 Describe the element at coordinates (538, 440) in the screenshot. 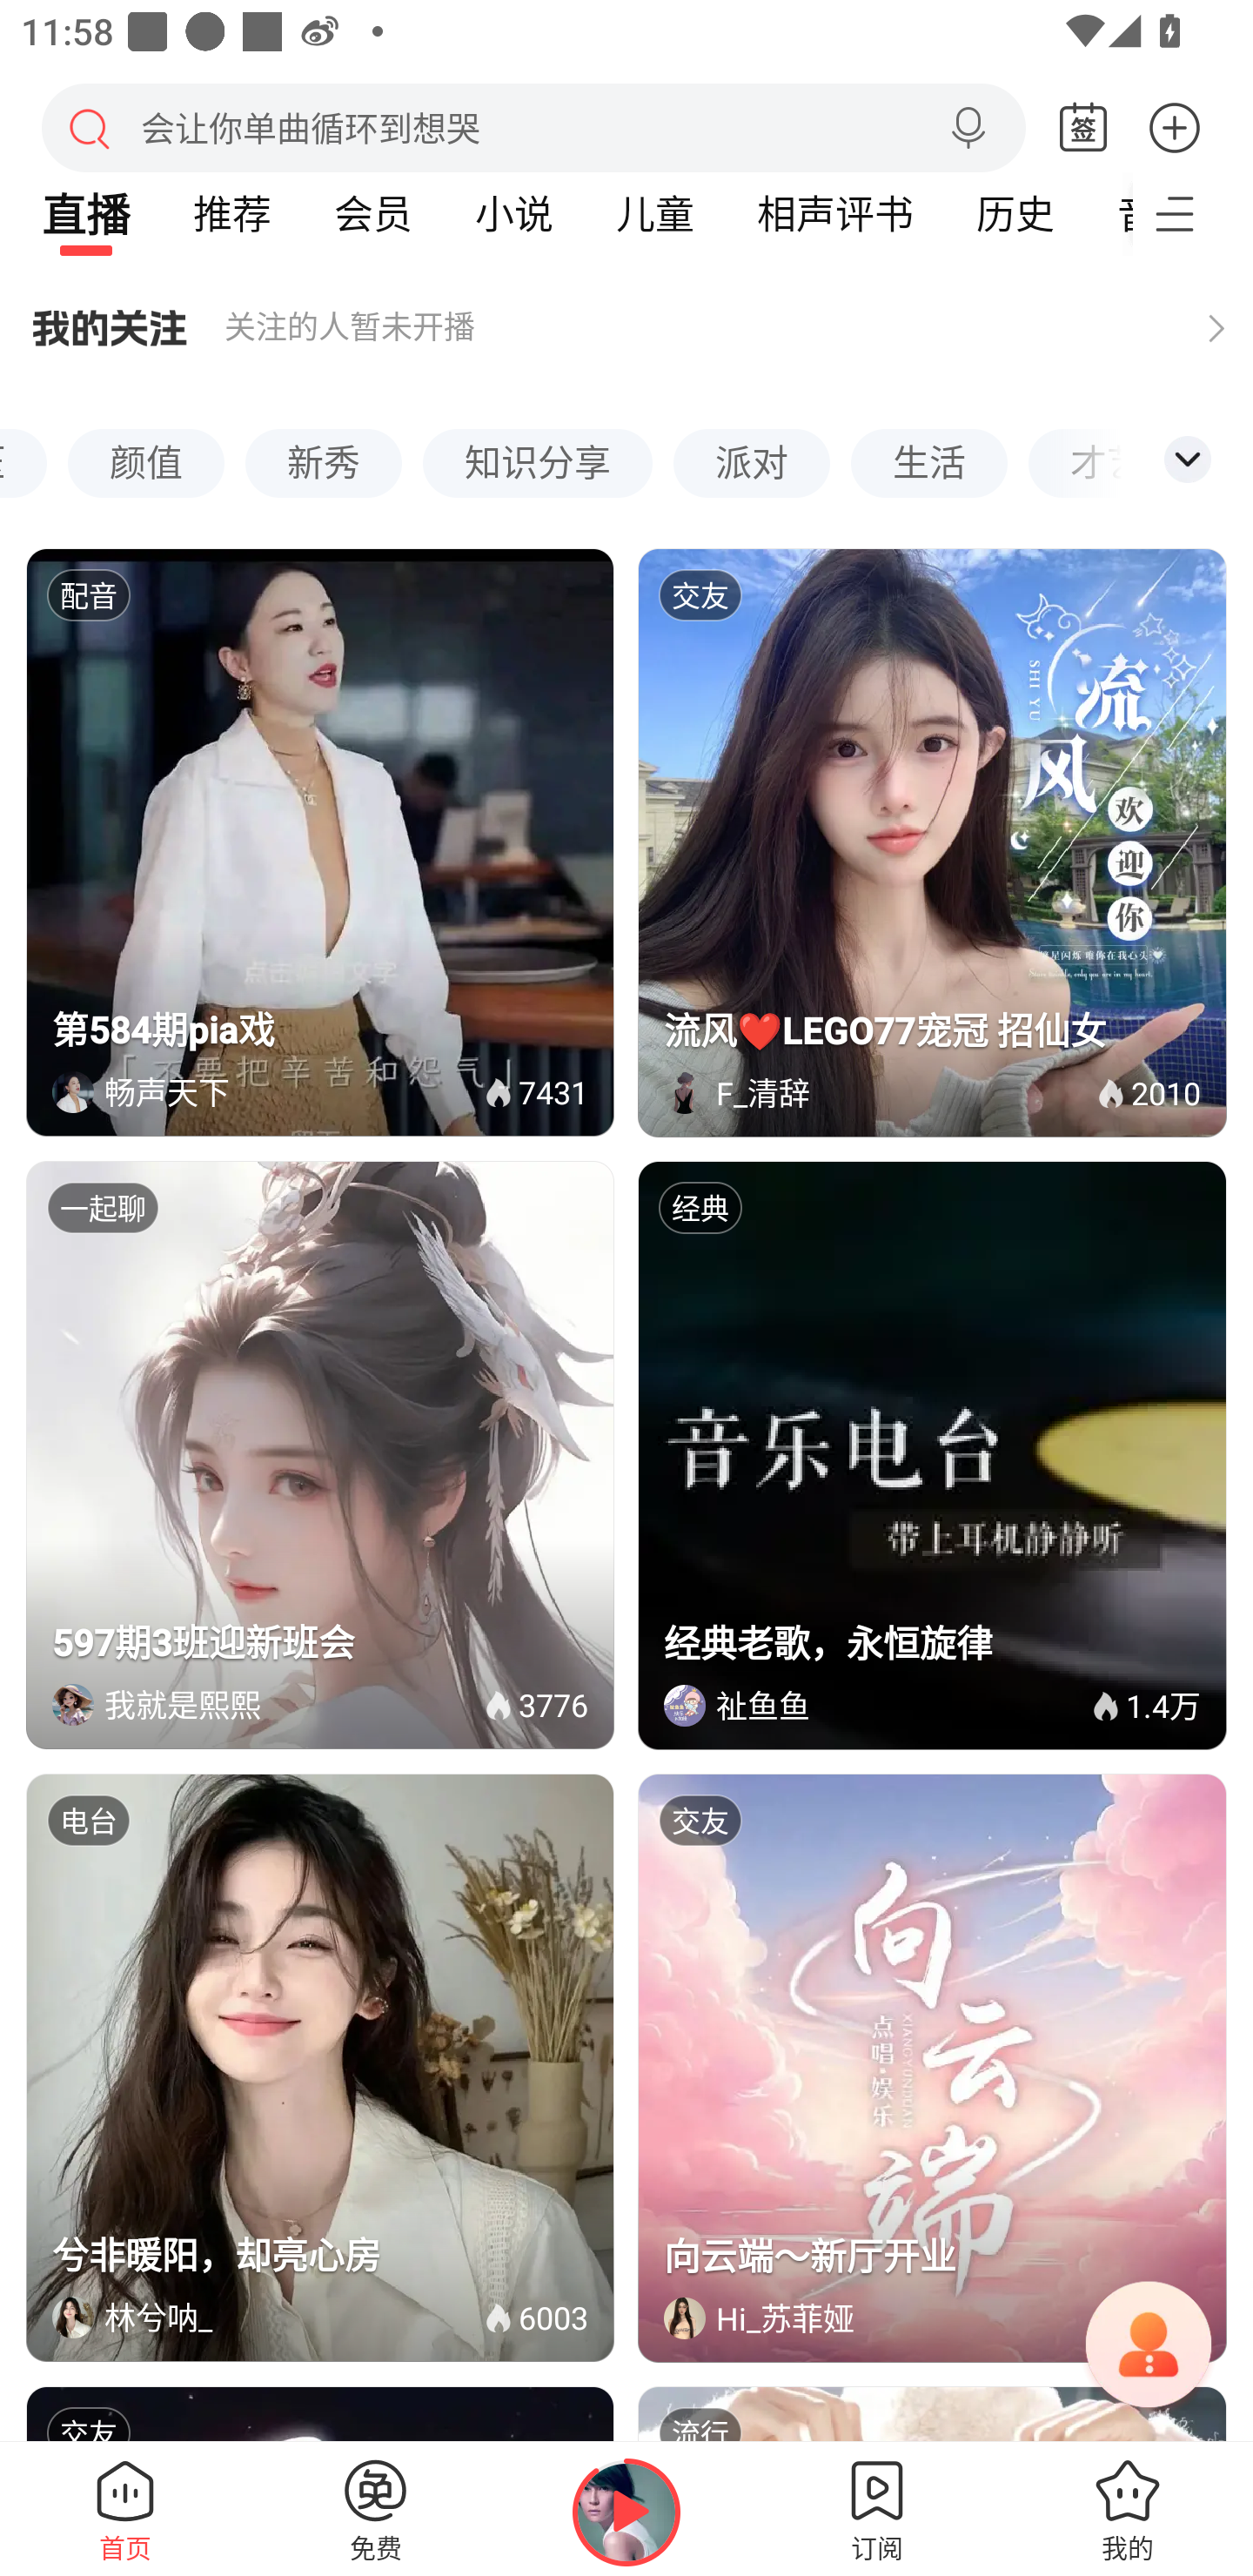

I see `知识分享` at that location.